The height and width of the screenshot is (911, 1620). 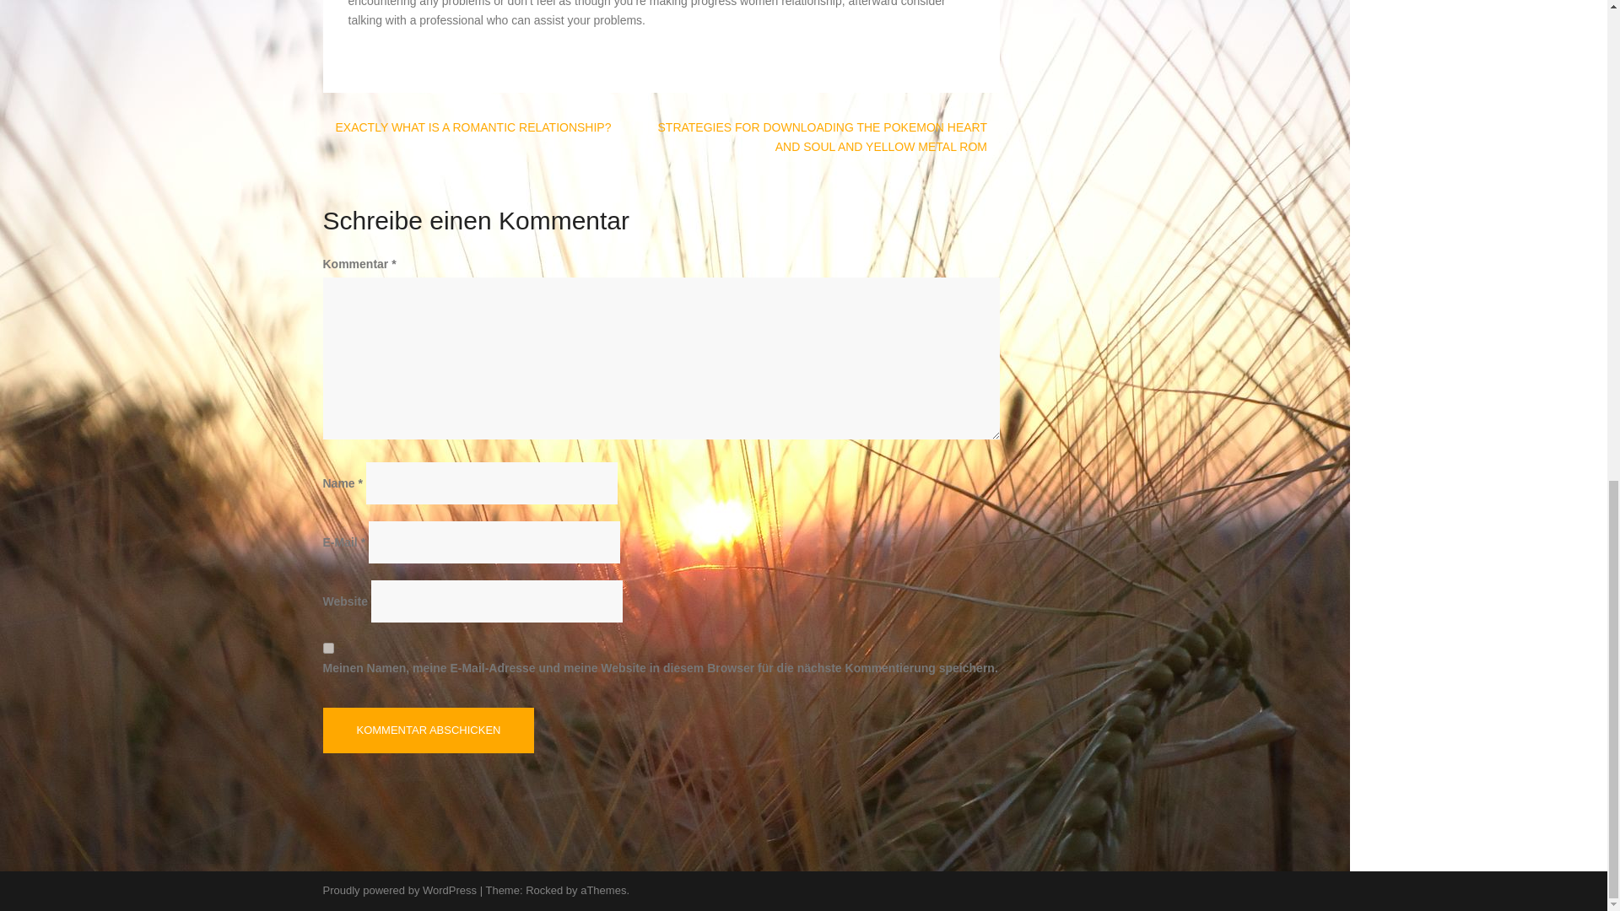 I want to click on EXACTLY WHAT IS A ROMANTIC RELATIONSHIP?, so click(x=473, y=127).